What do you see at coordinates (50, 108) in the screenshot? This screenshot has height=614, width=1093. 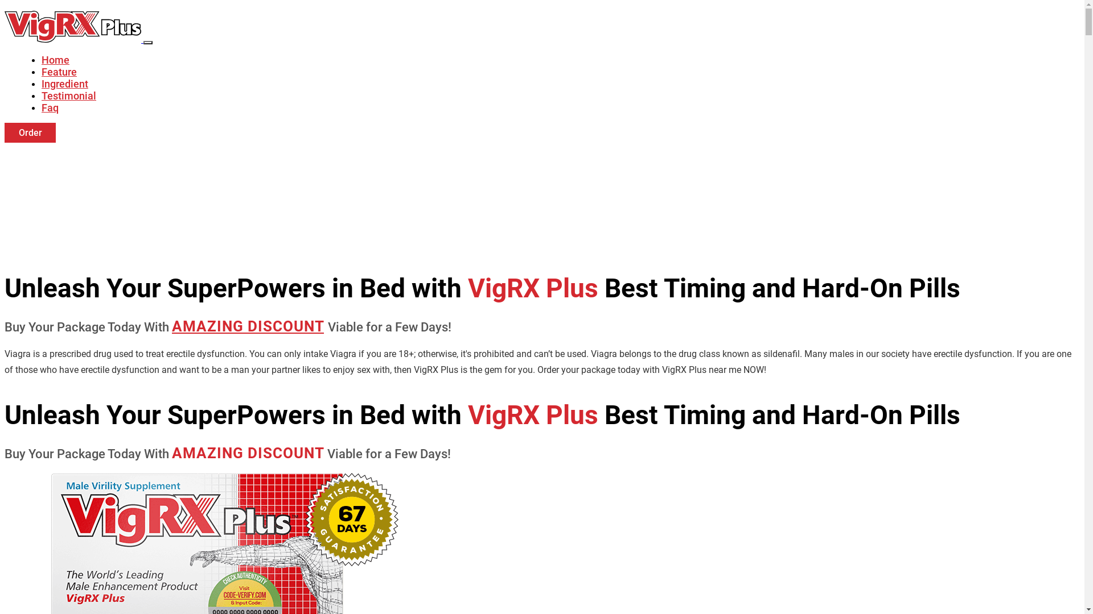 I see `Faq` at bounding box center [50, 108].